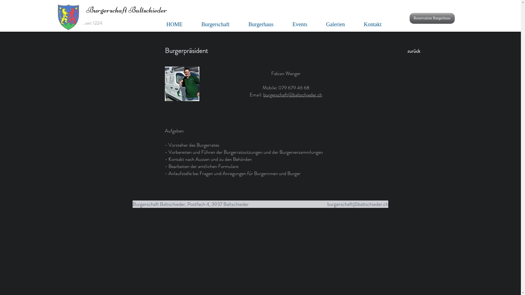 This screenshot has width=525, height=295. Describe the element at coordinates (379, 24) in the screenshot. I see `Kontakt` at that location.